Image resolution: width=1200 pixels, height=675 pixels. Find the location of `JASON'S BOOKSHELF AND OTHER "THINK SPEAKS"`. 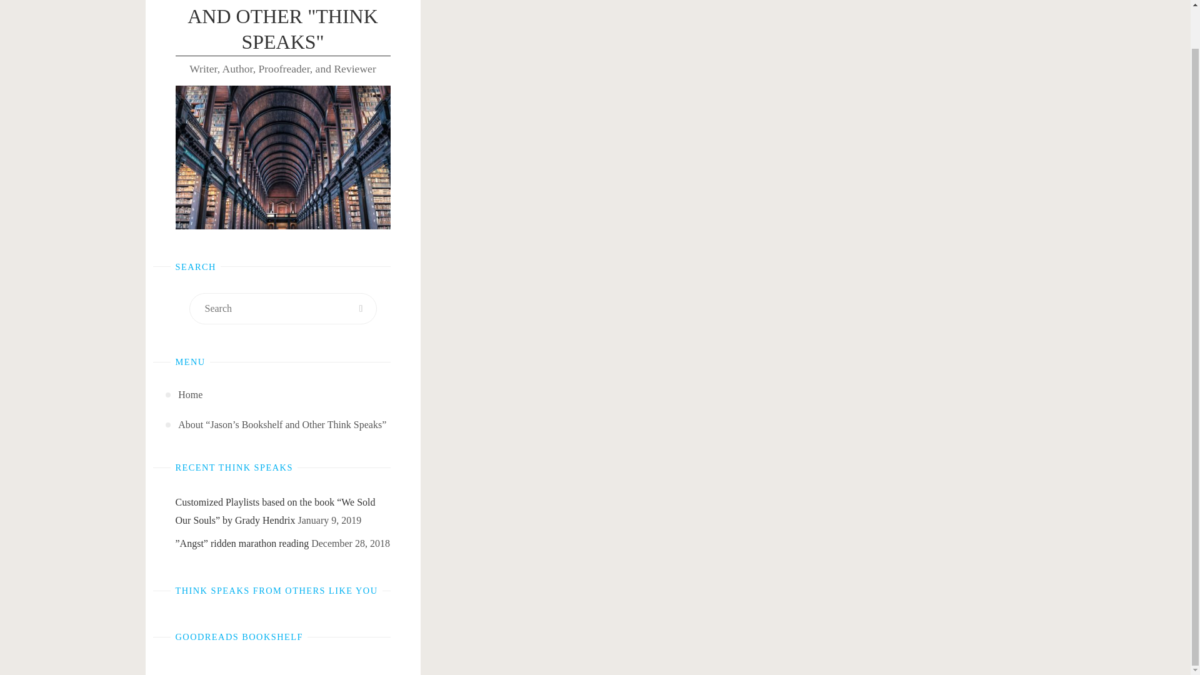

JASON'S BOOKSHELF AND OTHER "THINK SPEAKS" is located at coordinates (282, 27).